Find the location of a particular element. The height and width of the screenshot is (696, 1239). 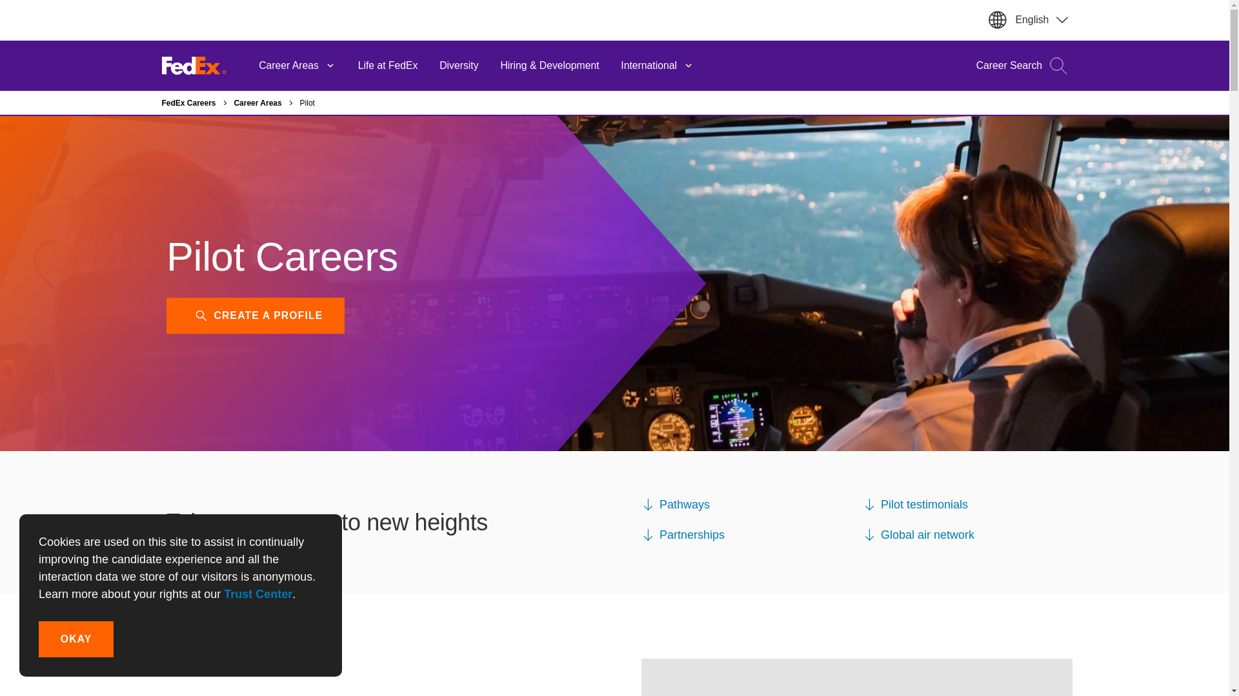

Life at FedEx is located at coordinates (387, 65).